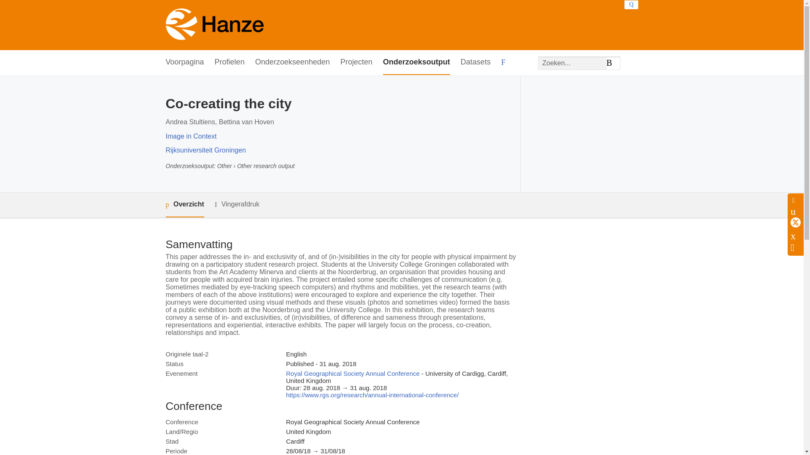 The height and width of the screenshot is (455, 810). What do you see at coordinates (229, 62) in the screenshot?
I see `Profielen` at bounding box center [229, 62].